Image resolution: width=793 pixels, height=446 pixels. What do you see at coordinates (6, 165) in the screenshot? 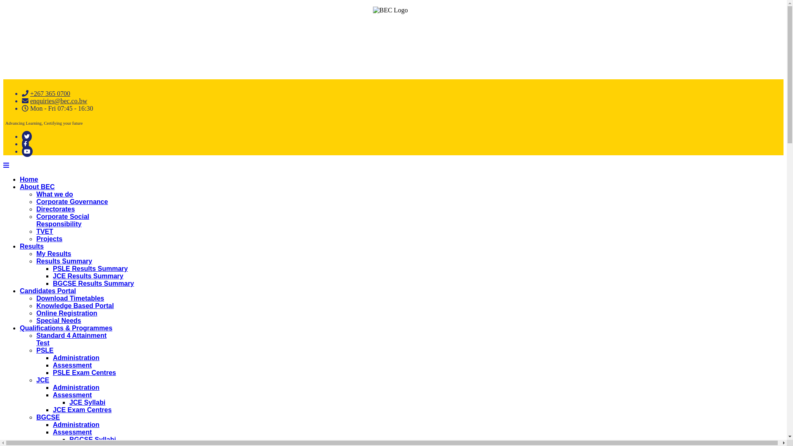
I see `Navigation` at bounding box center [6, 165].